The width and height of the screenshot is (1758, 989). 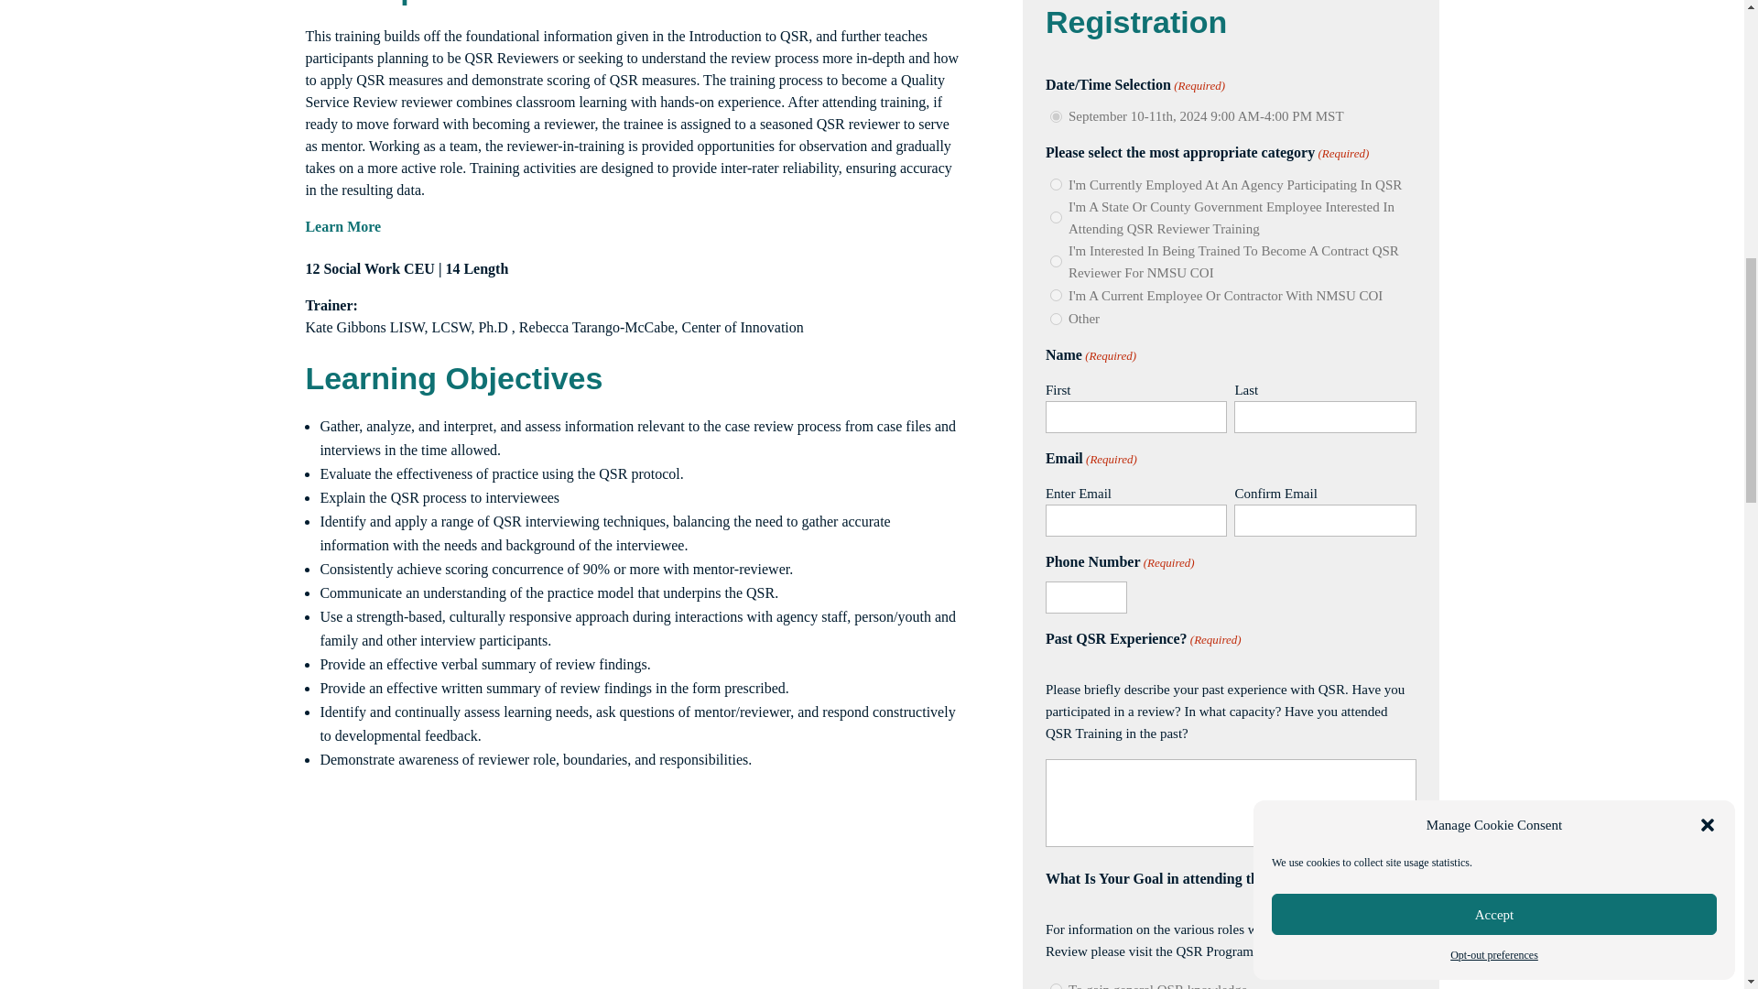 I want to click on September 10-11th, 2024 9:00 AM-4:00 PM MST, so click(x=1055, y=115).